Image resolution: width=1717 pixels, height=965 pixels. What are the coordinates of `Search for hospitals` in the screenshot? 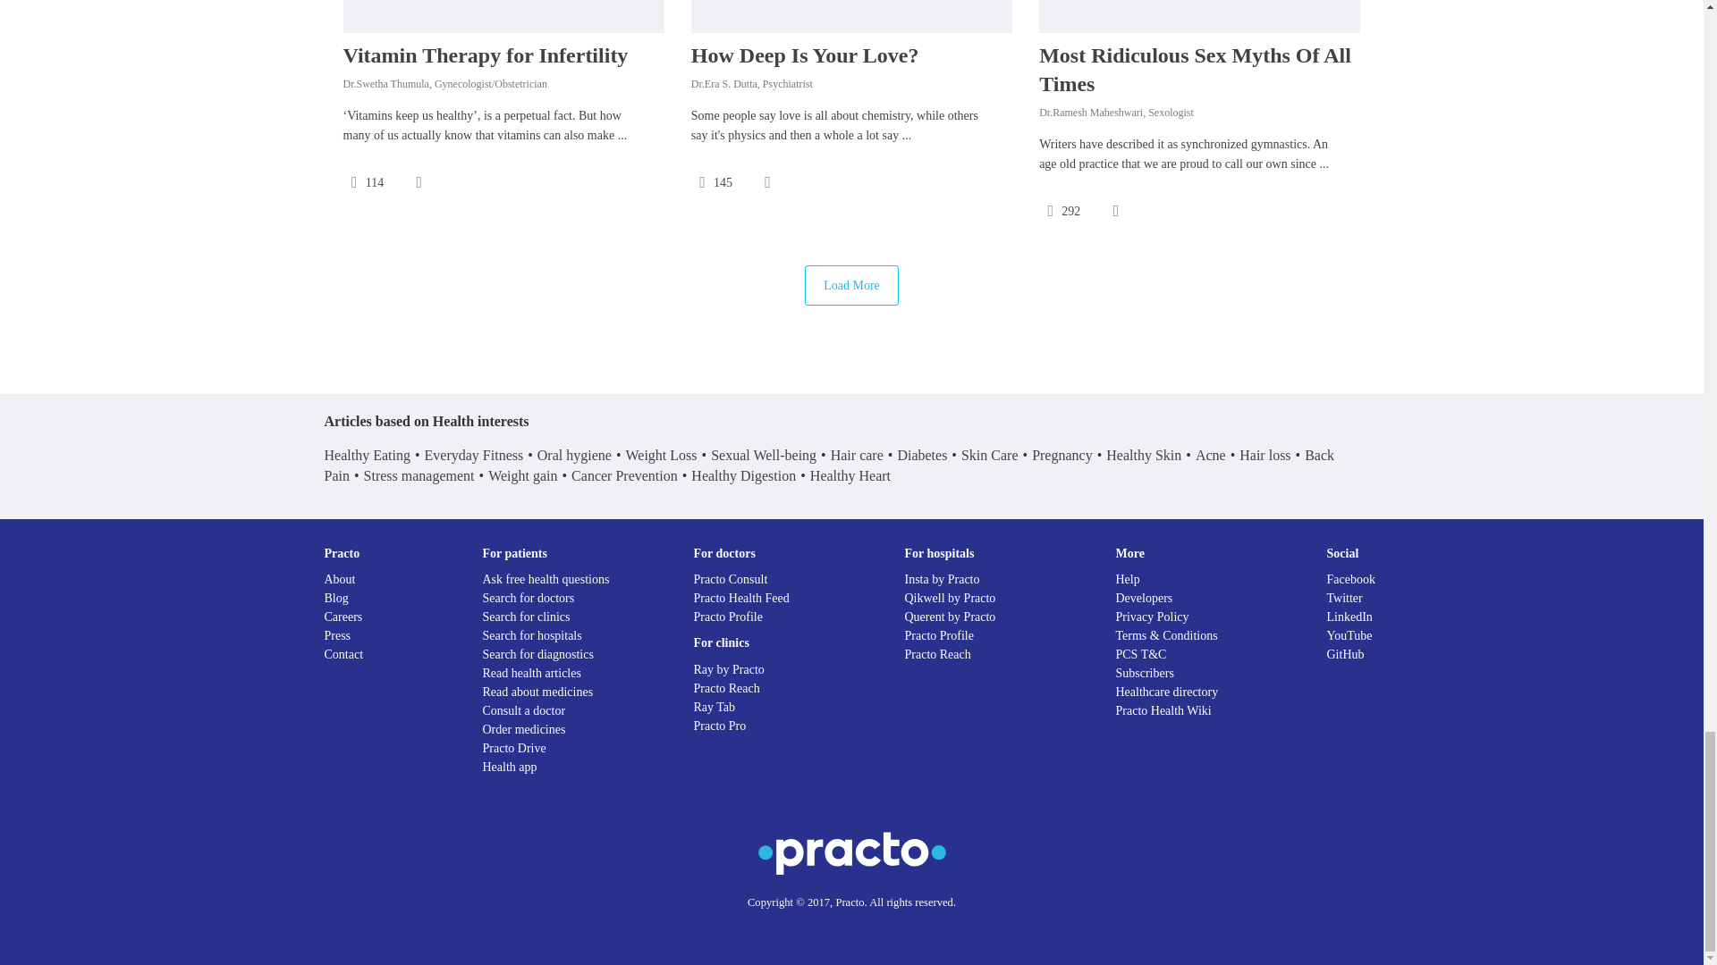 It's located at (531, 636).